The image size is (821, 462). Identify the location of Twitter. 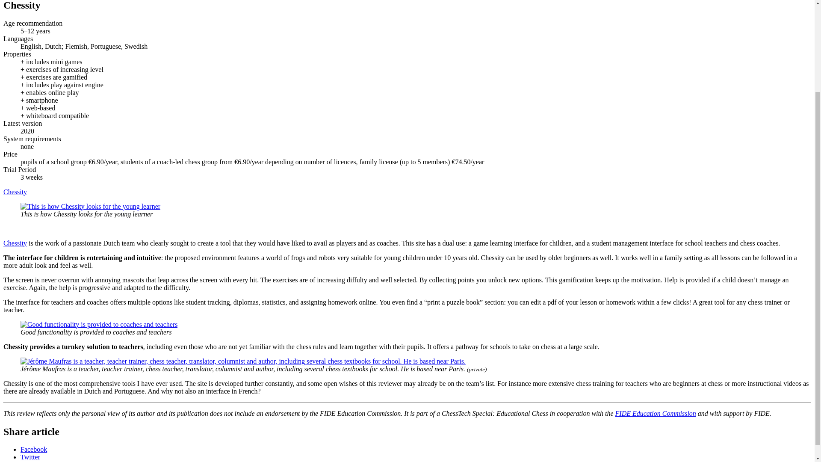
(30, 457).